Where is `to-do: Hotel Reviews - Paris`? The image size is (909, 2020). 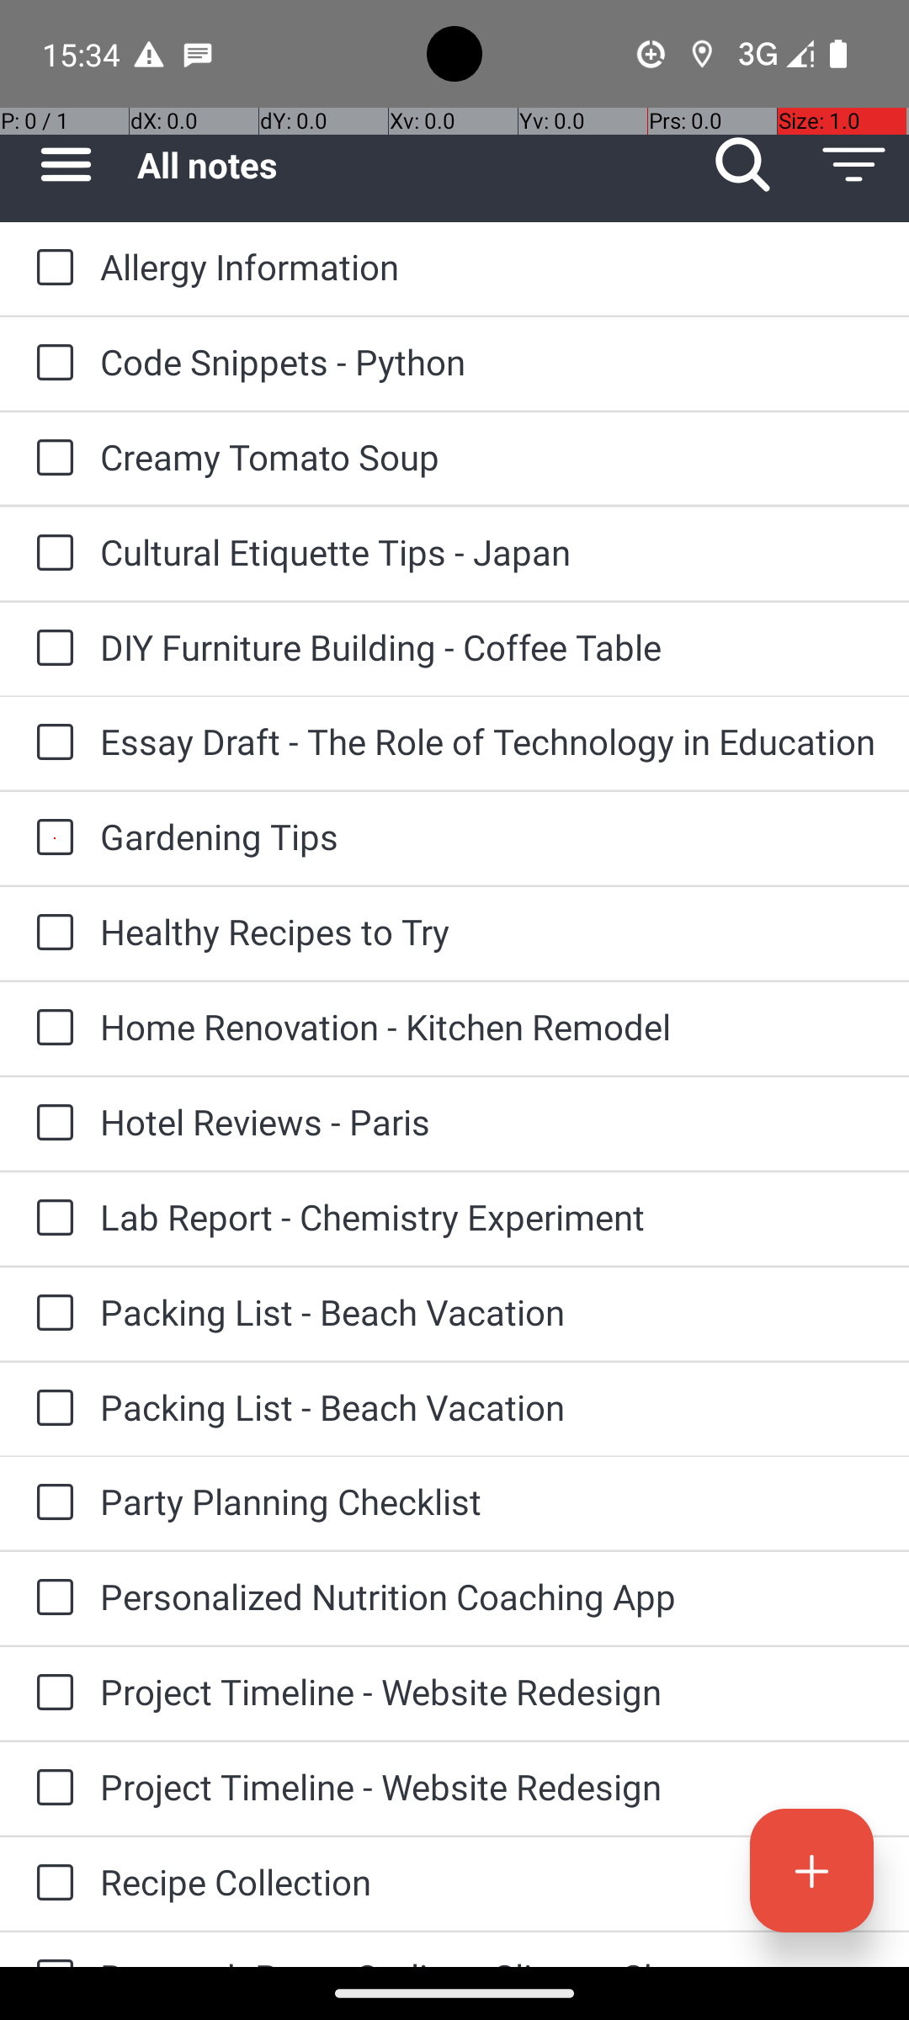 to-do: Hotel Reviews - Paris is located at coordinates (50, 1124).